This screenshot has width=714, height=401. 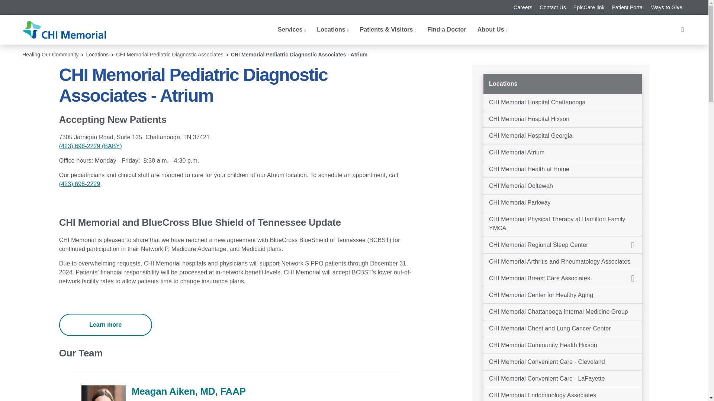 I want to click on Patient Portal, so click(x=628, y=7).